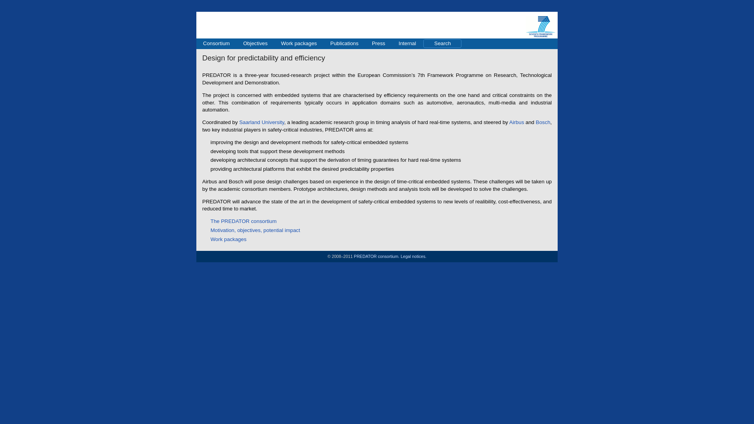 Image resolution: width=754 pixels, height=424 pixels. Describe the element at coordinates (228, 239) in the screenshot. I see `Work packages` at that location.